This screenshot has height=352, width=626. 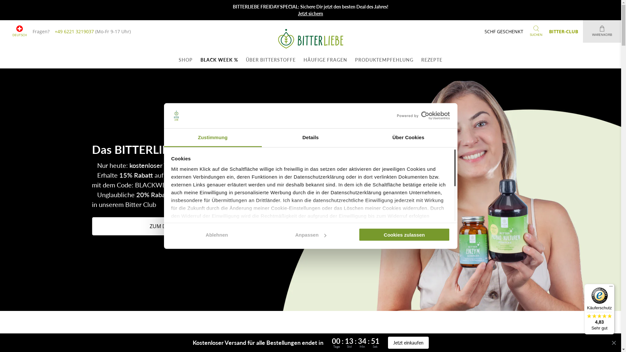 I want to click on SUCHEN, so click(x=536, y=31).